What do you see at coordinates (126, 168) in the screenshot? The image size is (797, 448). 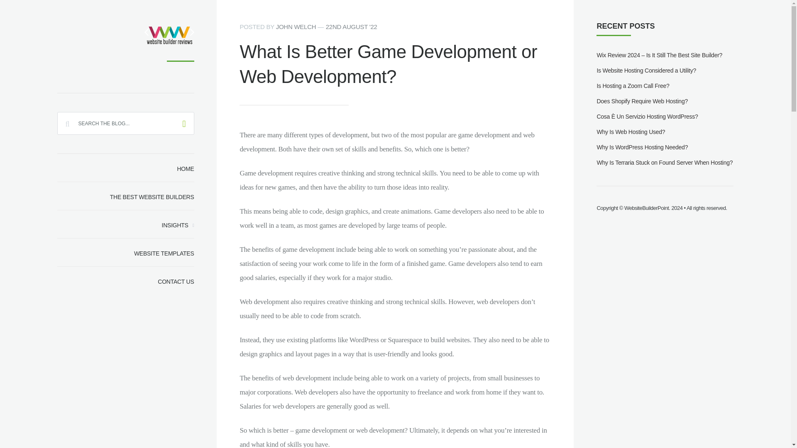 I see `HOME` at bounding box center [126, 168].